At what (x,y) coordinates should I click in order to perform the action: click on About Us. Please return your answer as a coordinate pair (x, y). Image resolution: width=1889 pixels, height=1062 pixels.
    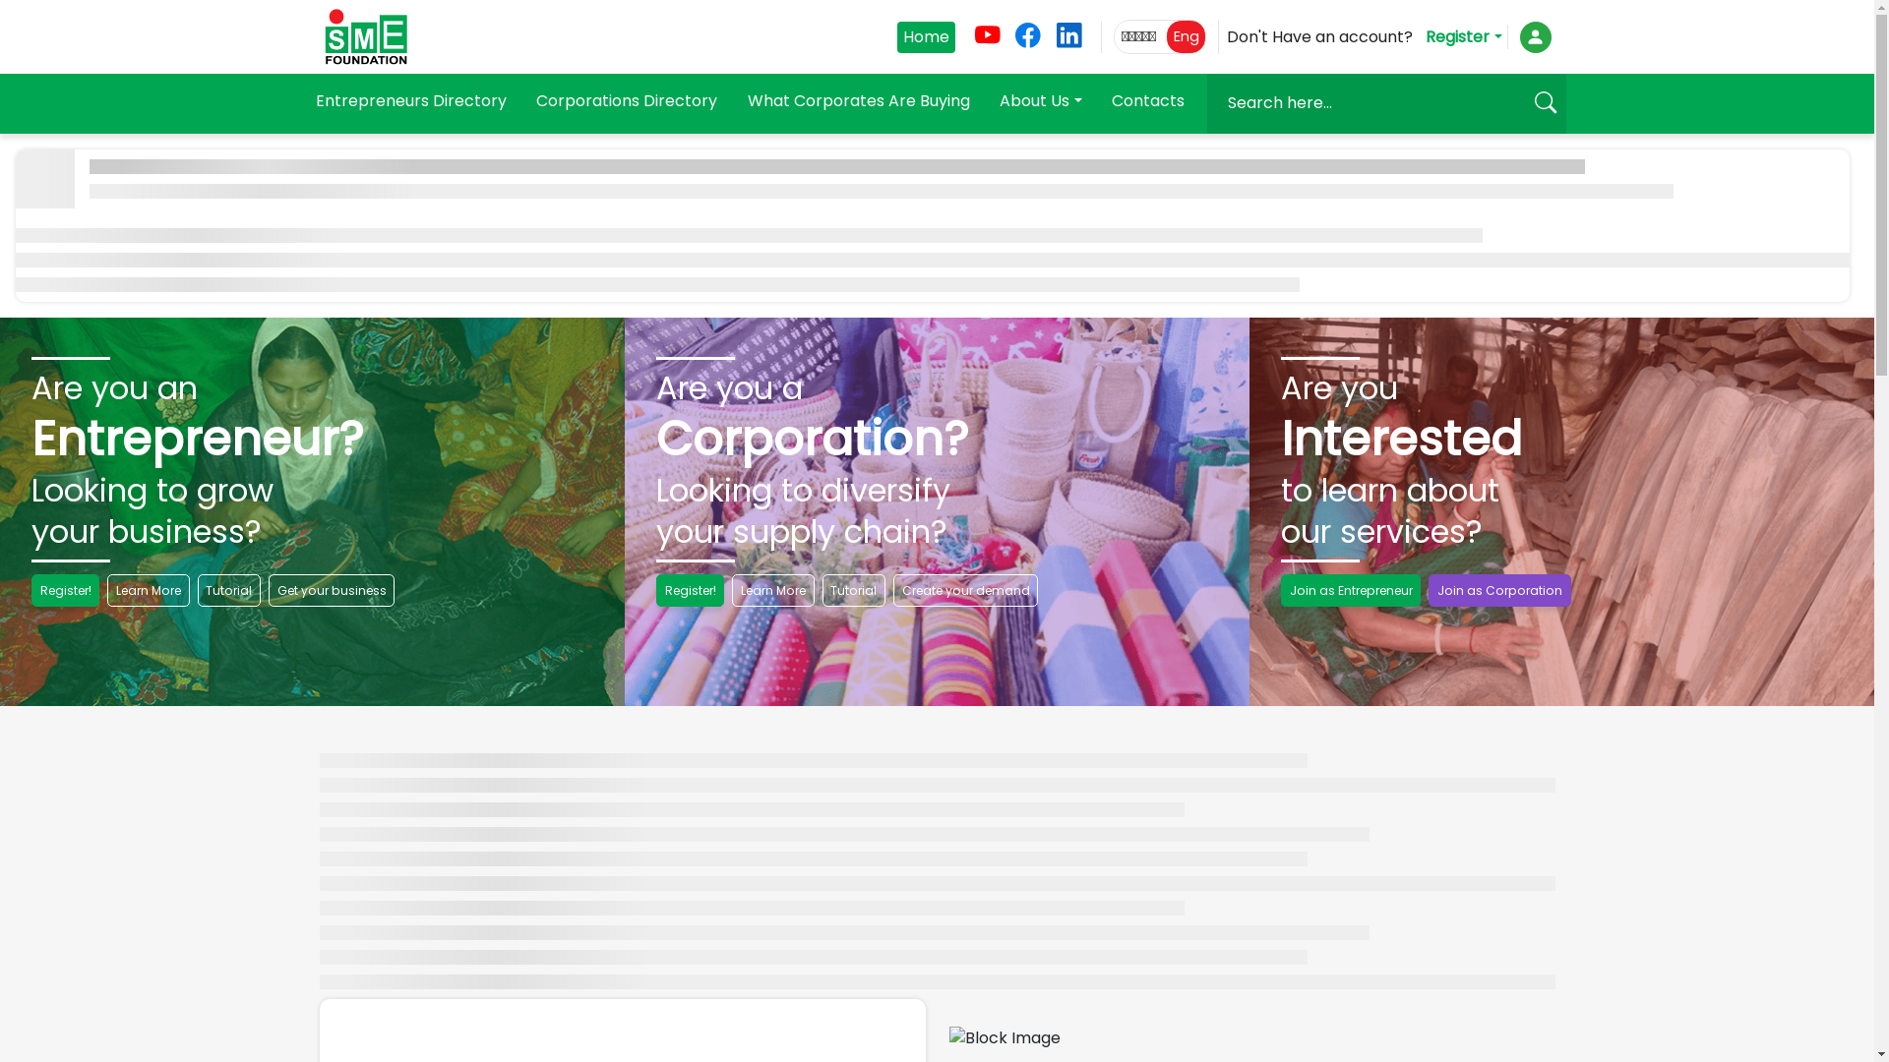
    Looking at the image, I should click on (1041, 102).